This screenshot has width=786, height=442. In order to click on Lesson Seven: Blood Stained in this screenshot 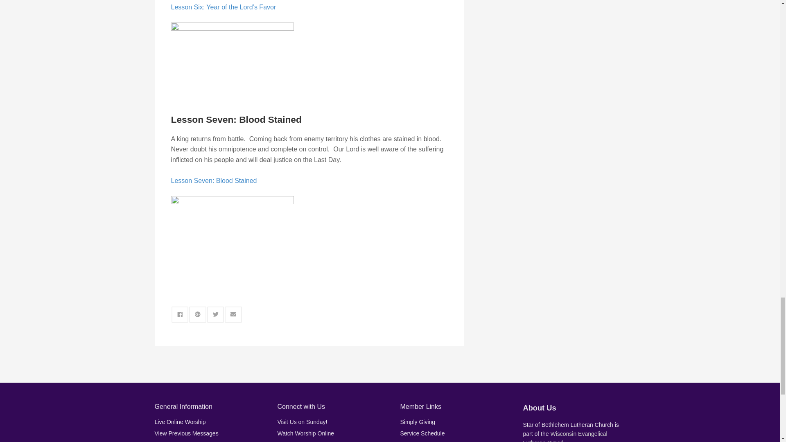, I will do `click(214, 180)`.